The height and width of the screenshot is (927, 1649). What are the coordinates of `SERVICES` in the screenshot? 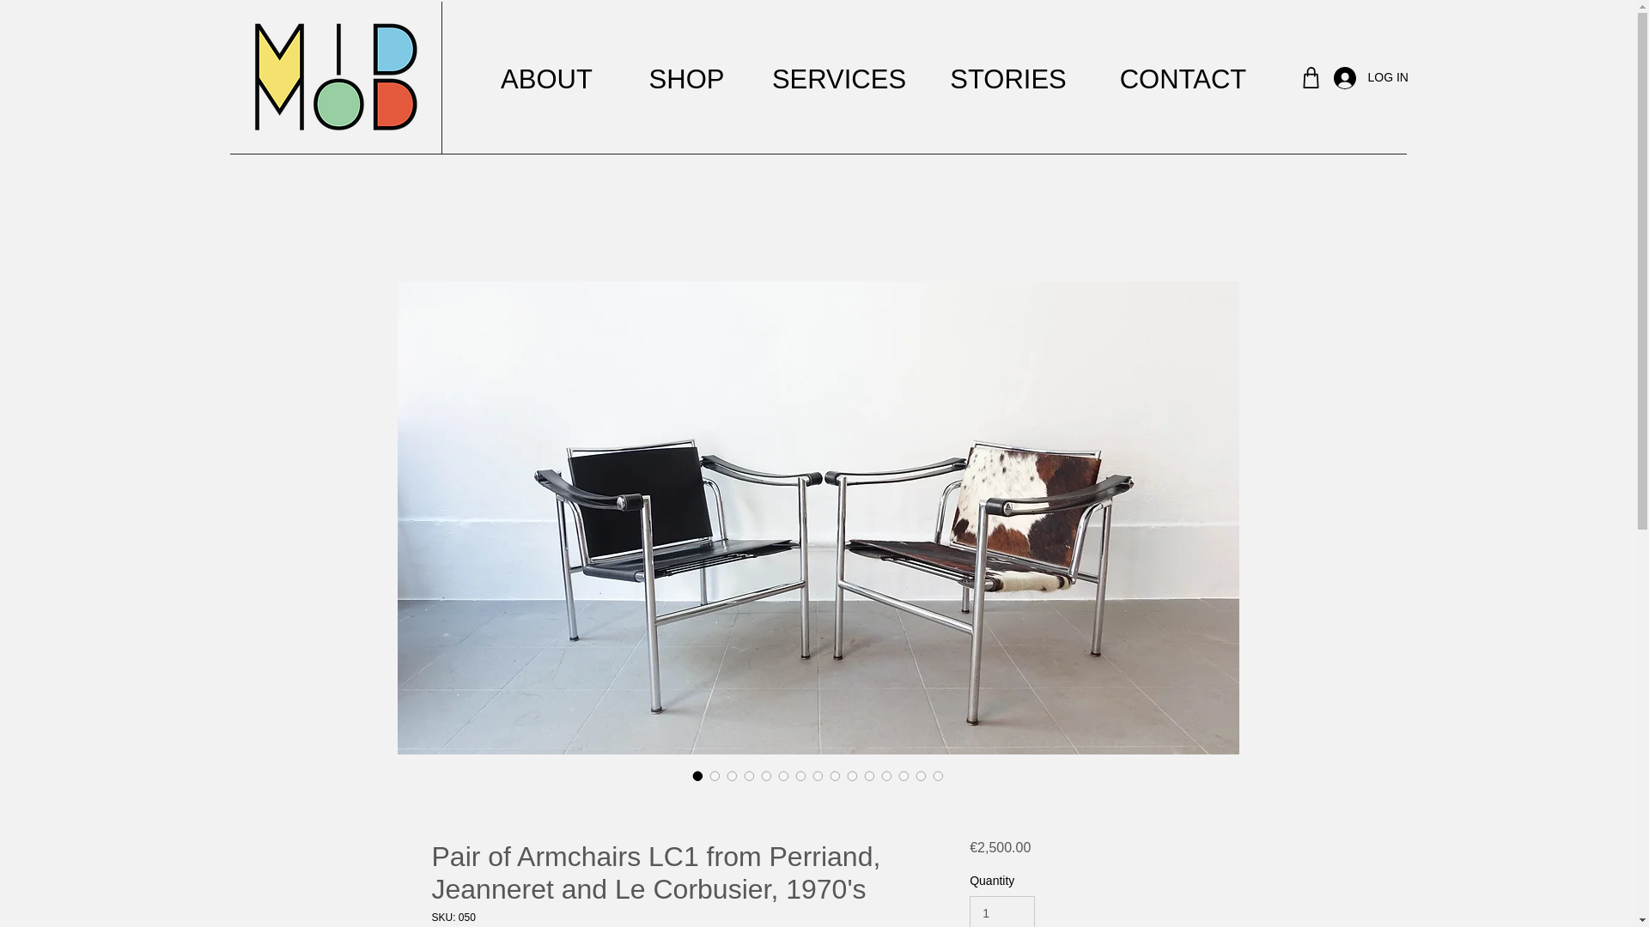 It's located at (837, 79).